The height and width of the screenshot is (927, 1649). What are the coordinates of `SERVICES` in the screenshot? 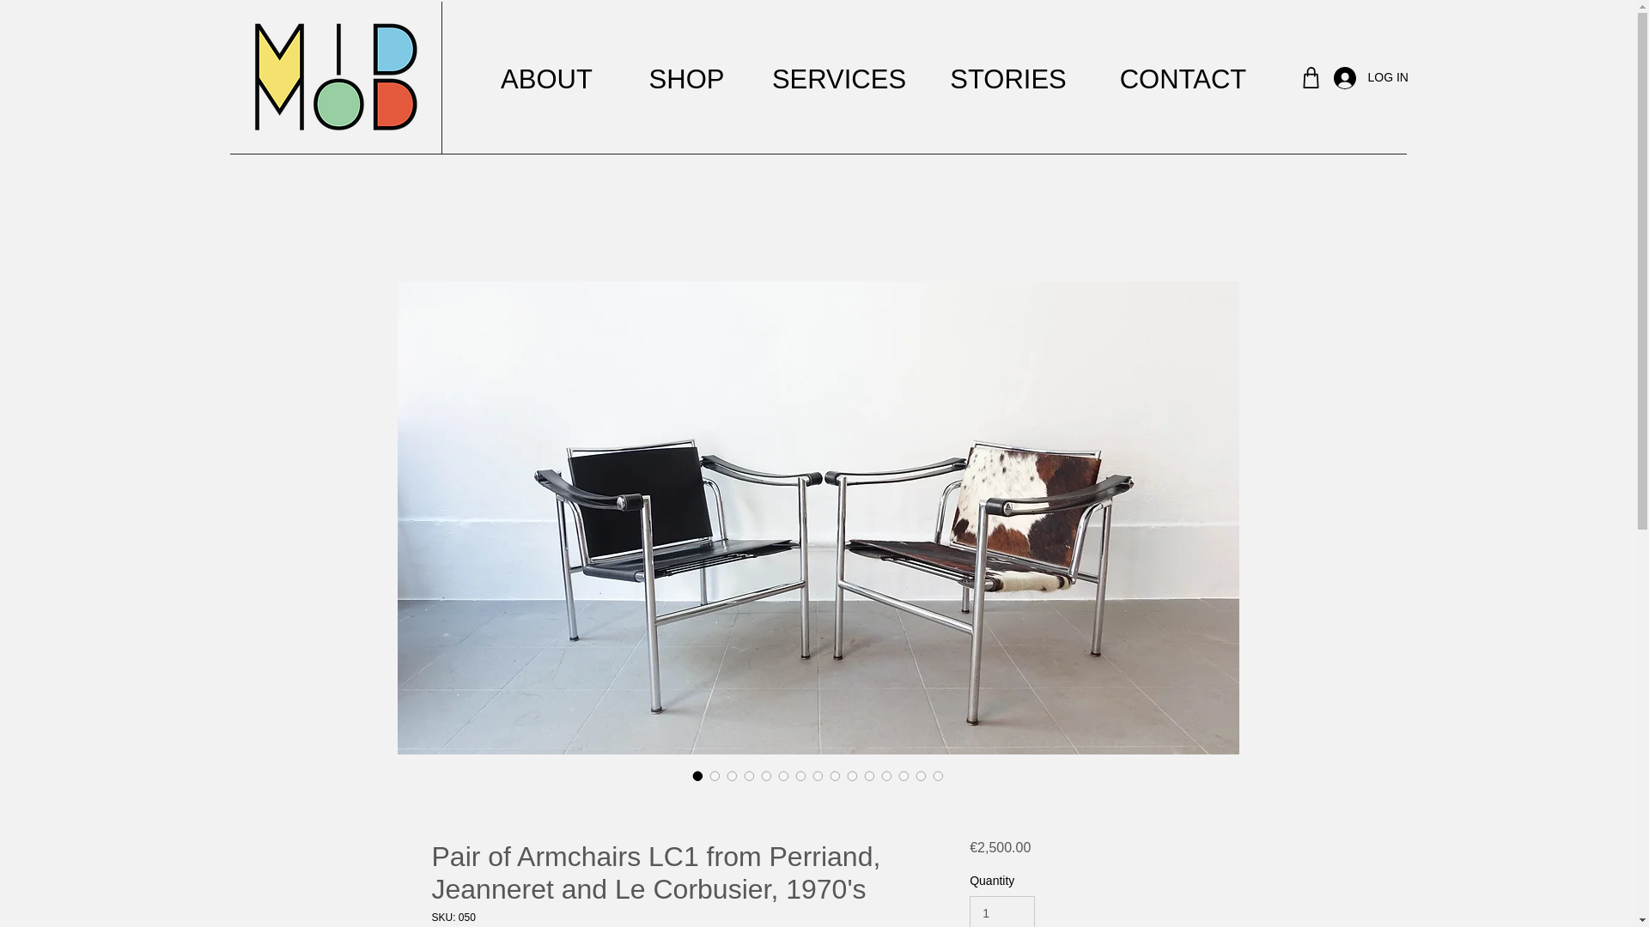 It's located at (837, 79).